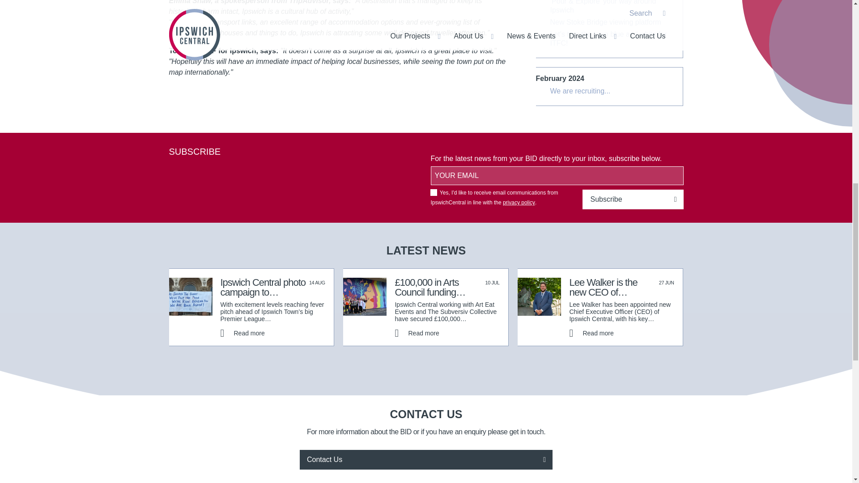  I want to click on We are recruiting..., so click(581, 91).